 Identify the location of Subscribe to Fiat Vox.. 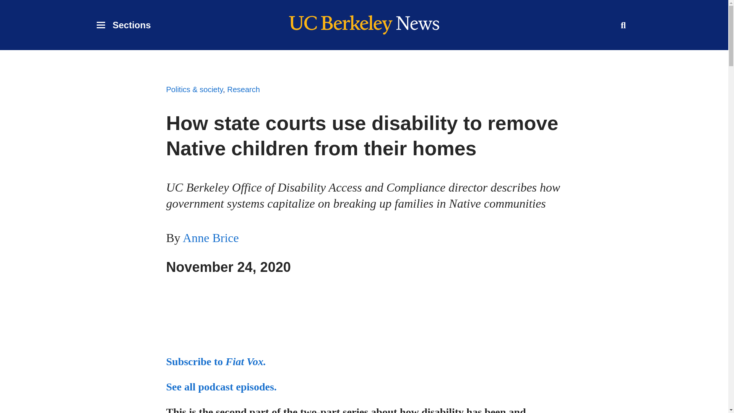
(216, 361).